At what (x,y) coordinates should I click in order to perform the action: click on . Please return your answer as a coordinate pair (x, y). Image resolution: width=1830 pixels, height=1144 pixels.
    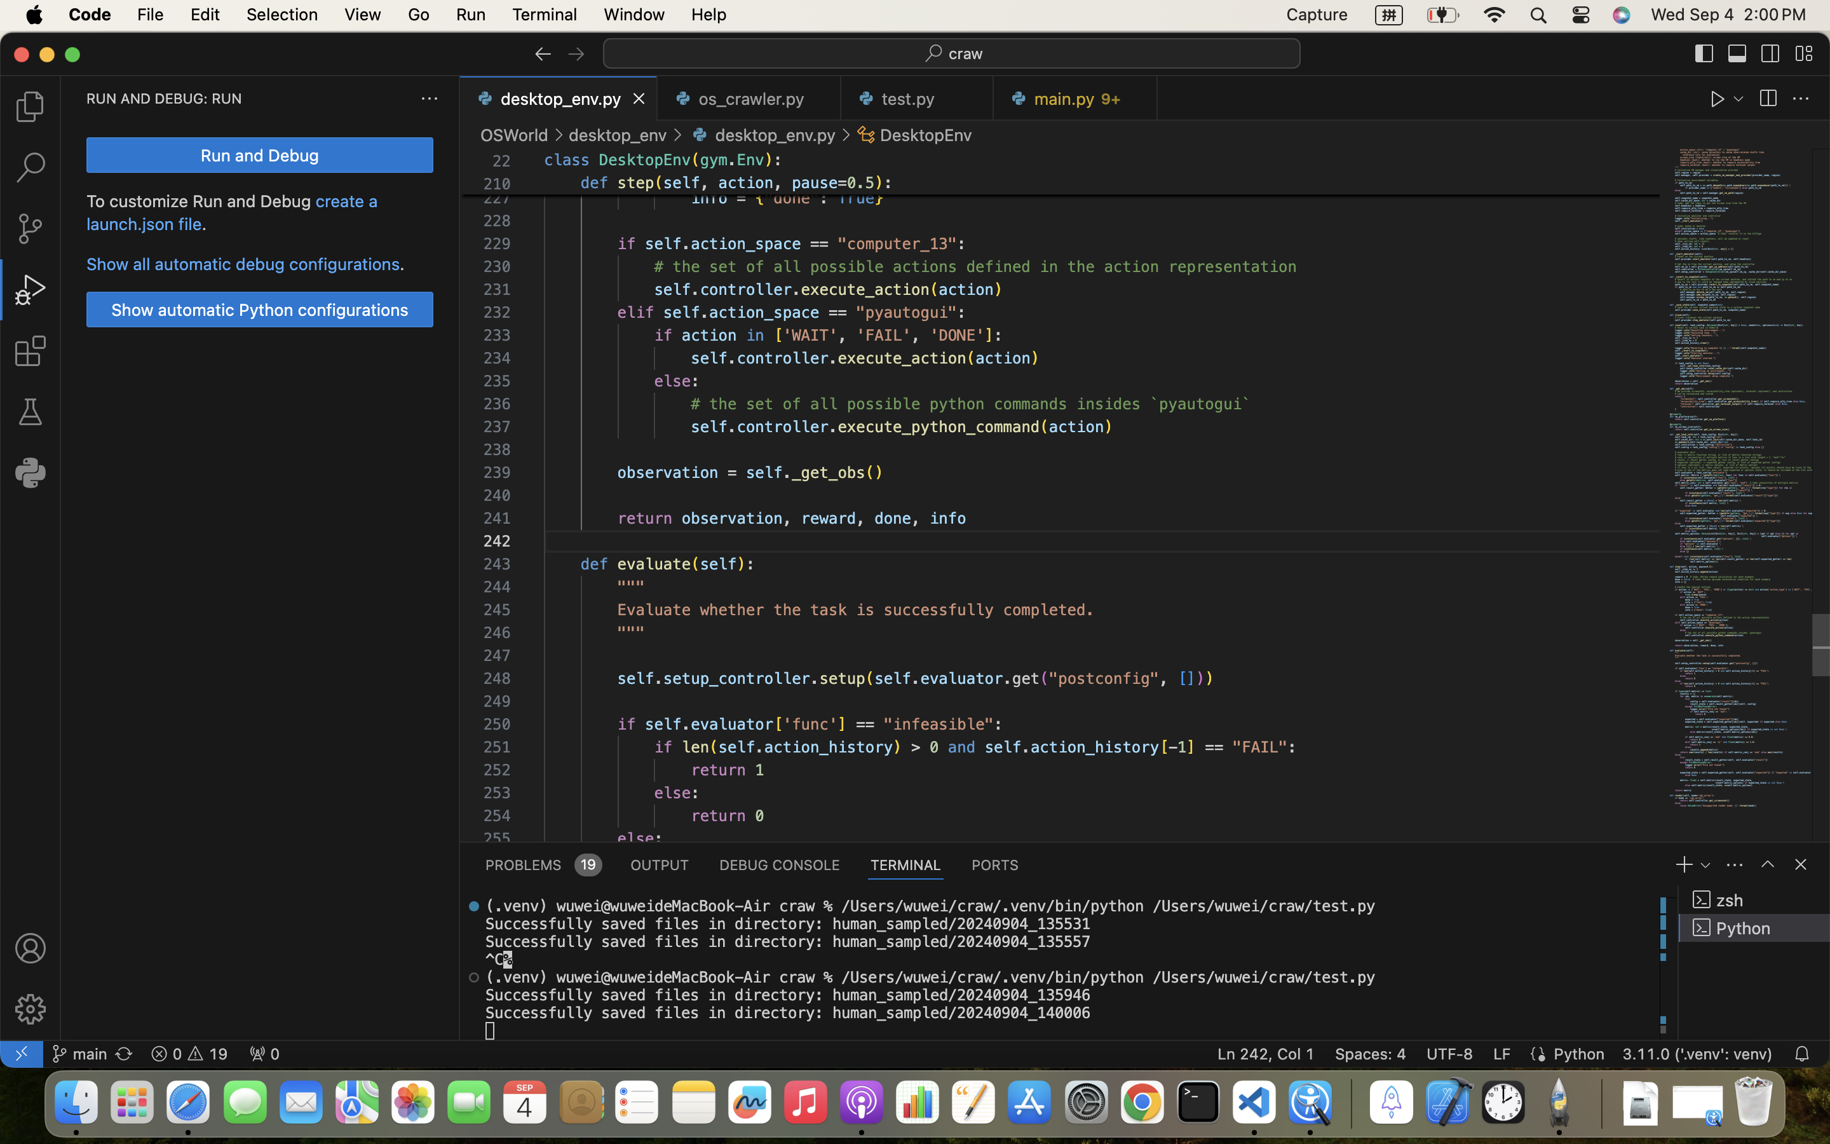
    Looking at the image, I should click on (30, 412).